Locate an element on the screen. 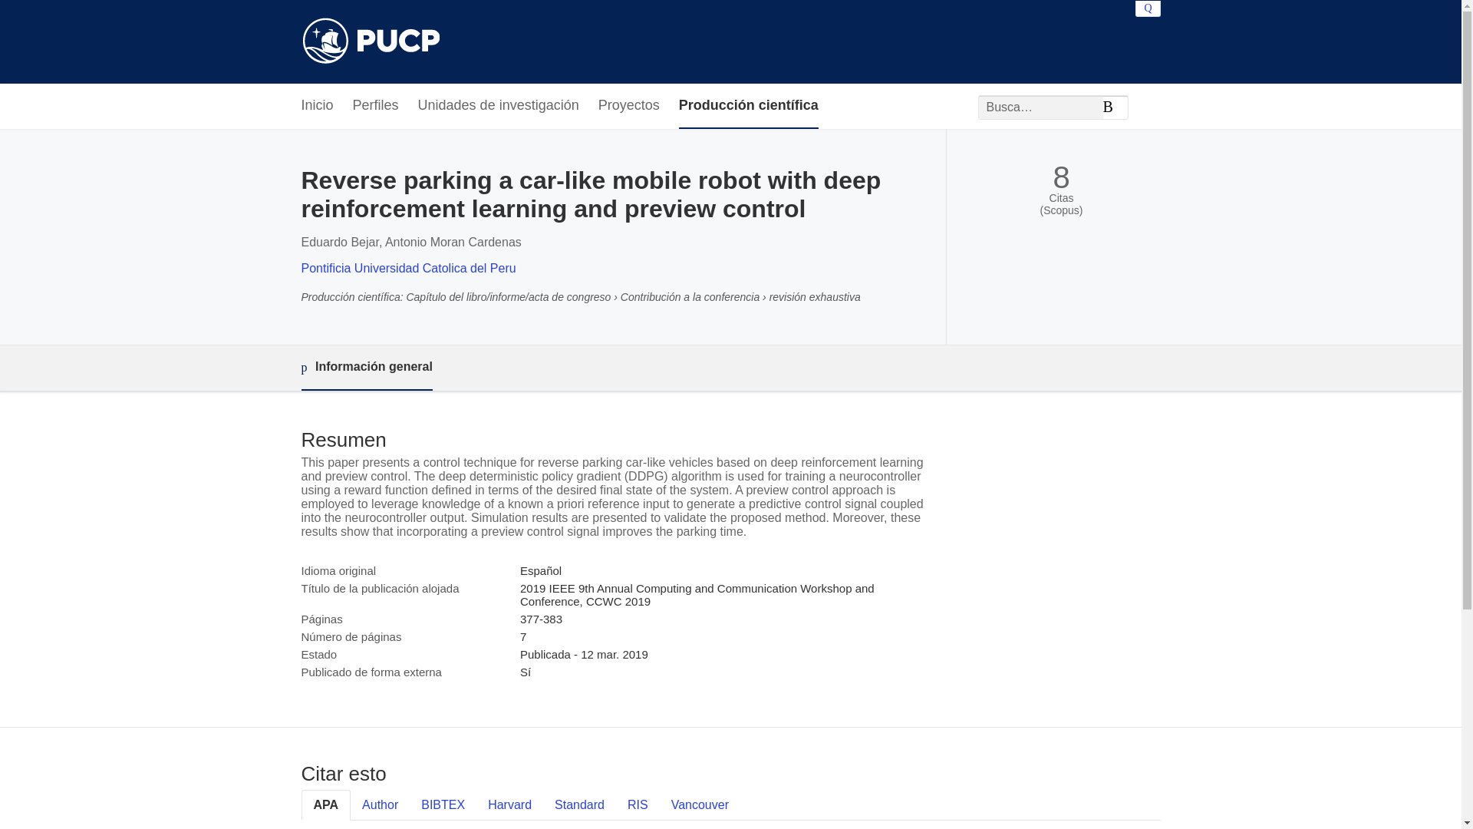 The image size is (1473, 829). Perfiles is located at coordinates (376, 106).